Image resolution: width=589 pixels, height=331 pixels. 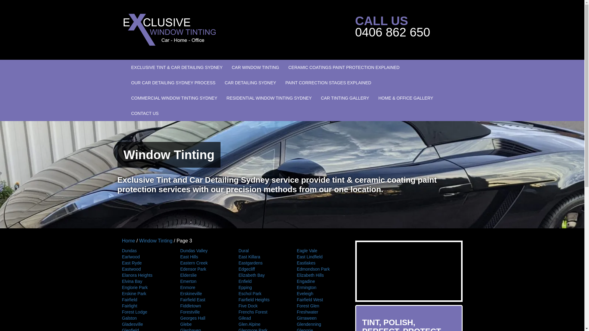 I want to click on Emerton, so click(x=205, y=281).